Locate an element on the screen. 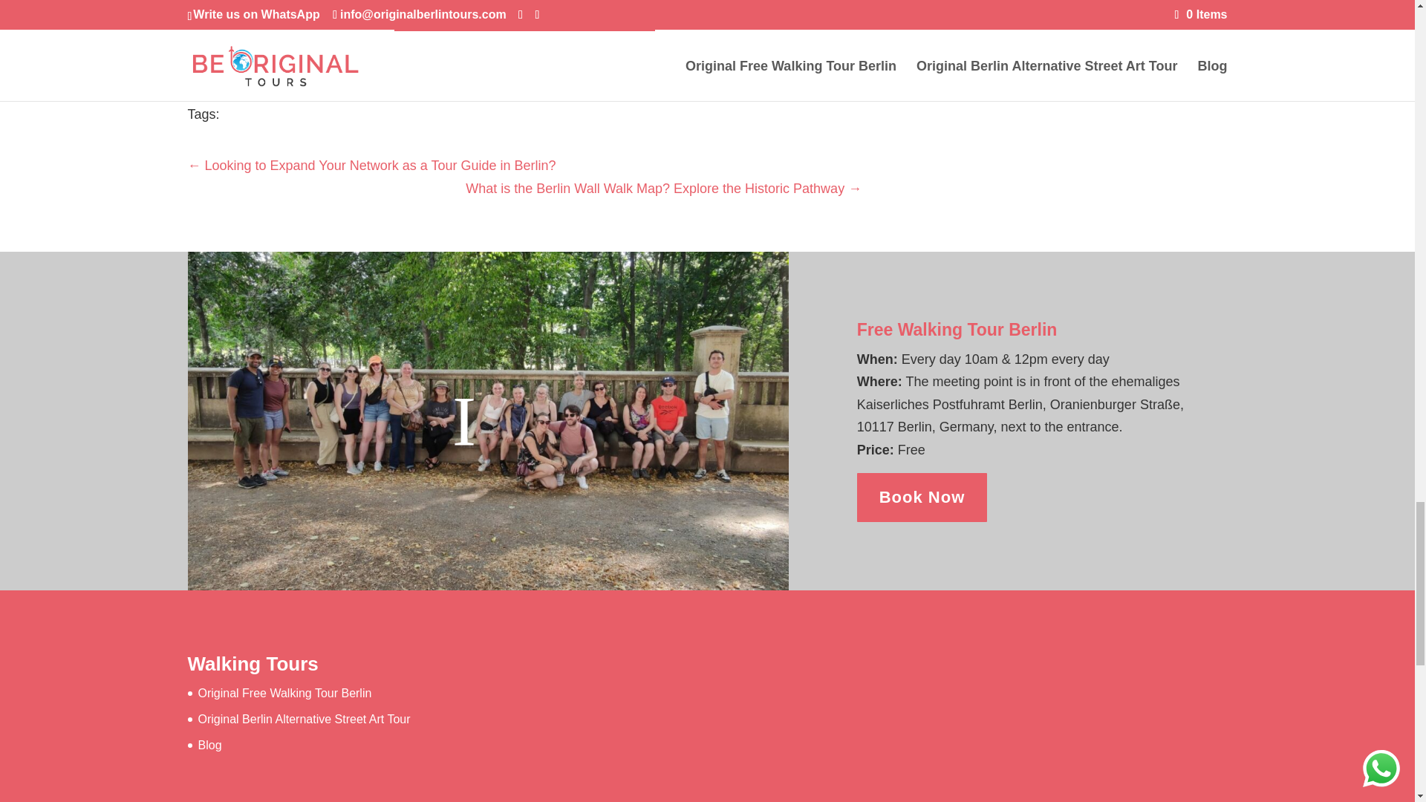 Image resolution: width=1426 pixels, height=802 pixels. Original Berlin Alternative Street Art Tour is located at coordinates (304, 719).